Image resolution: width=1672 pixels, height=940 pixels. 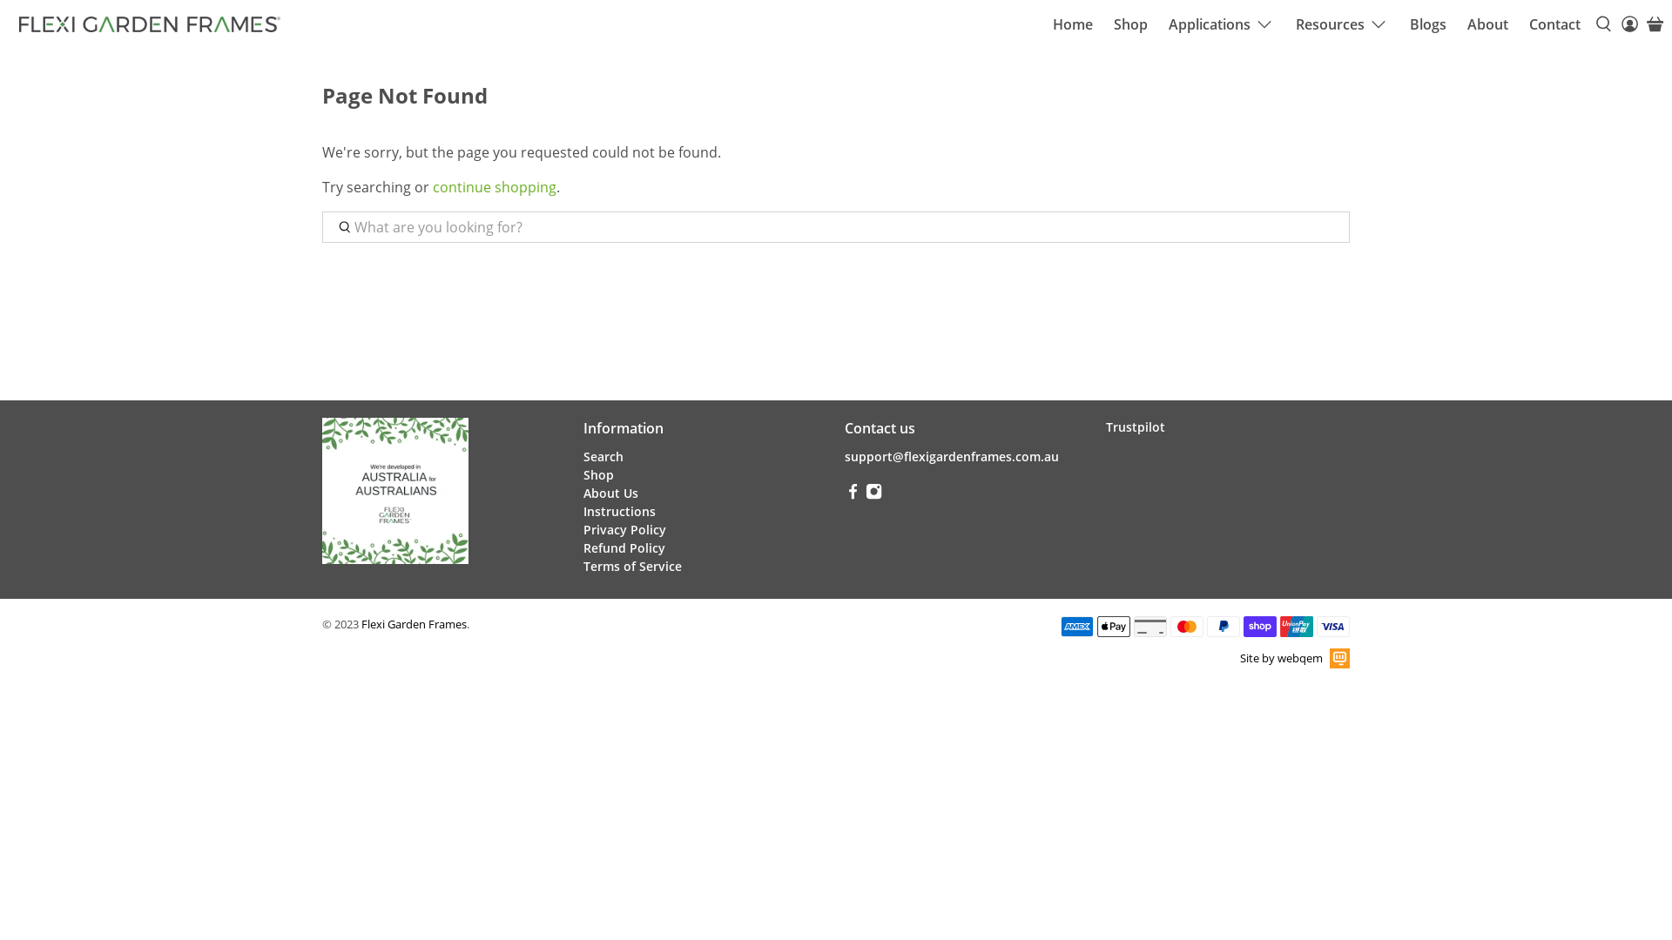 I want to click on continue shopping, so click(x=495, y=187).